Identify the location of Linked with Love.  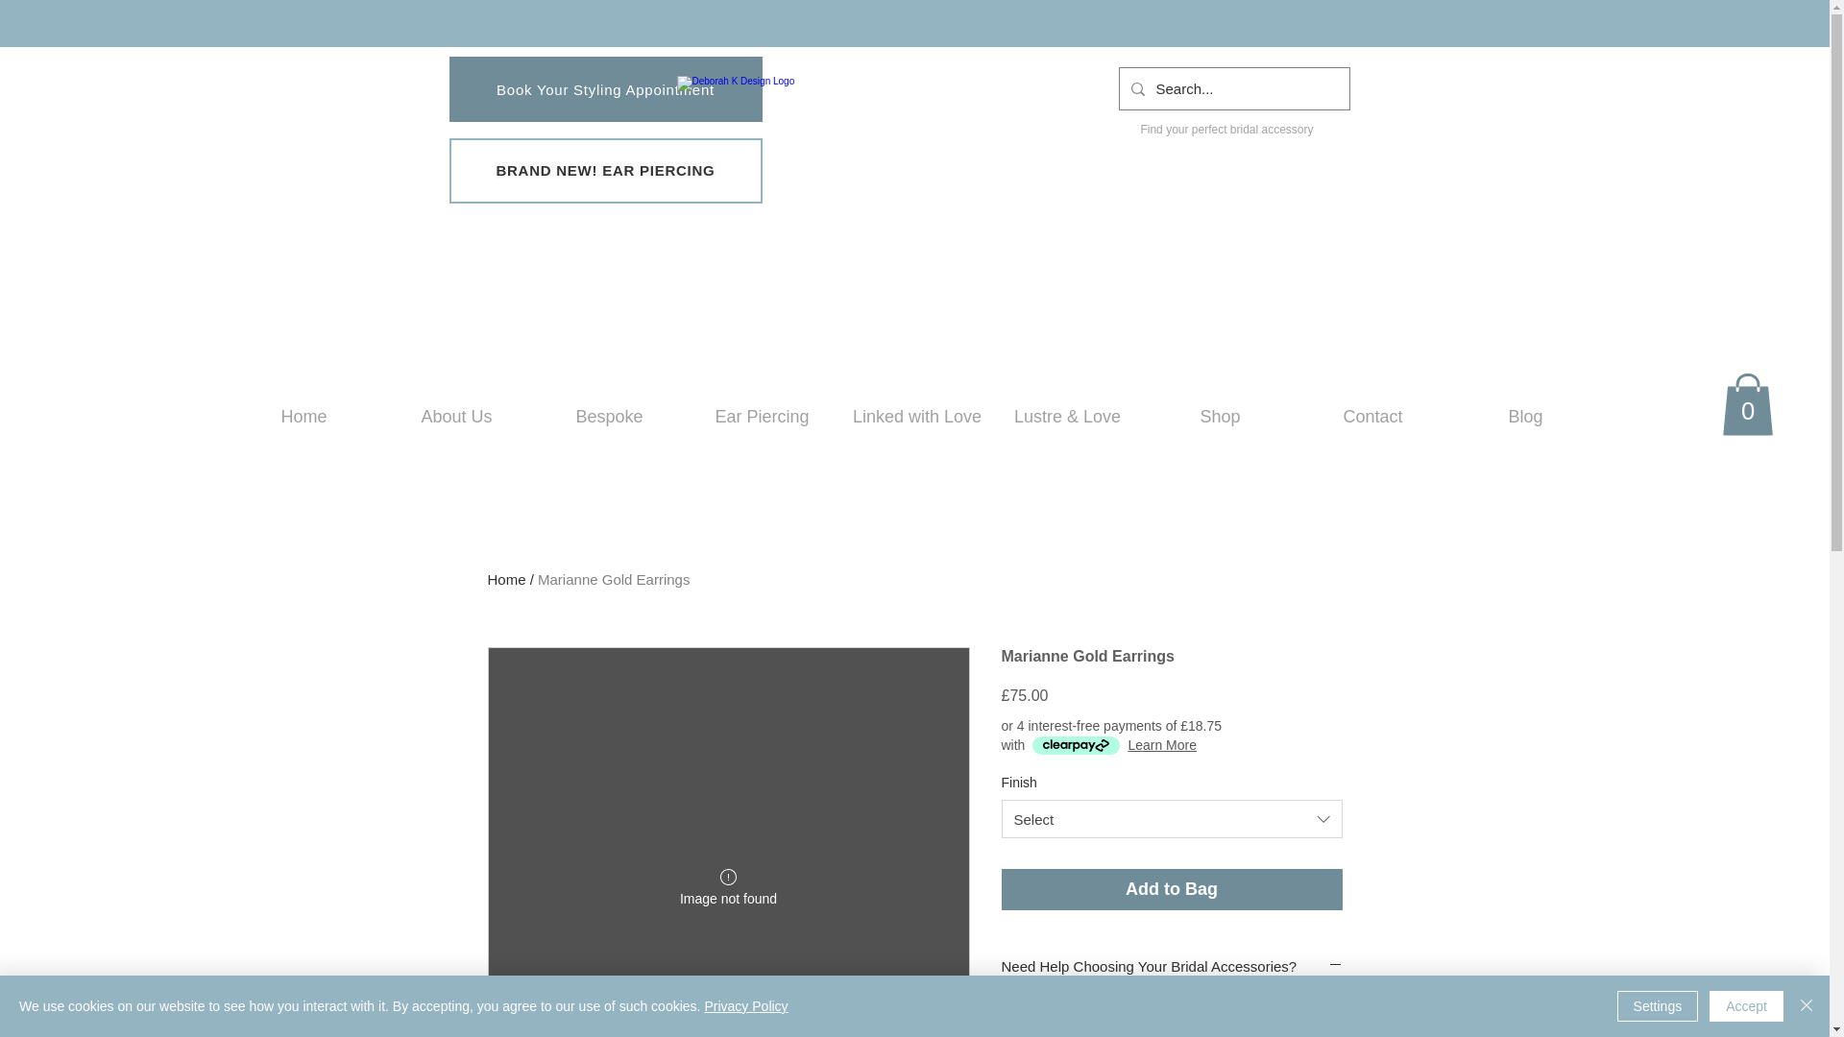
(914, 417).